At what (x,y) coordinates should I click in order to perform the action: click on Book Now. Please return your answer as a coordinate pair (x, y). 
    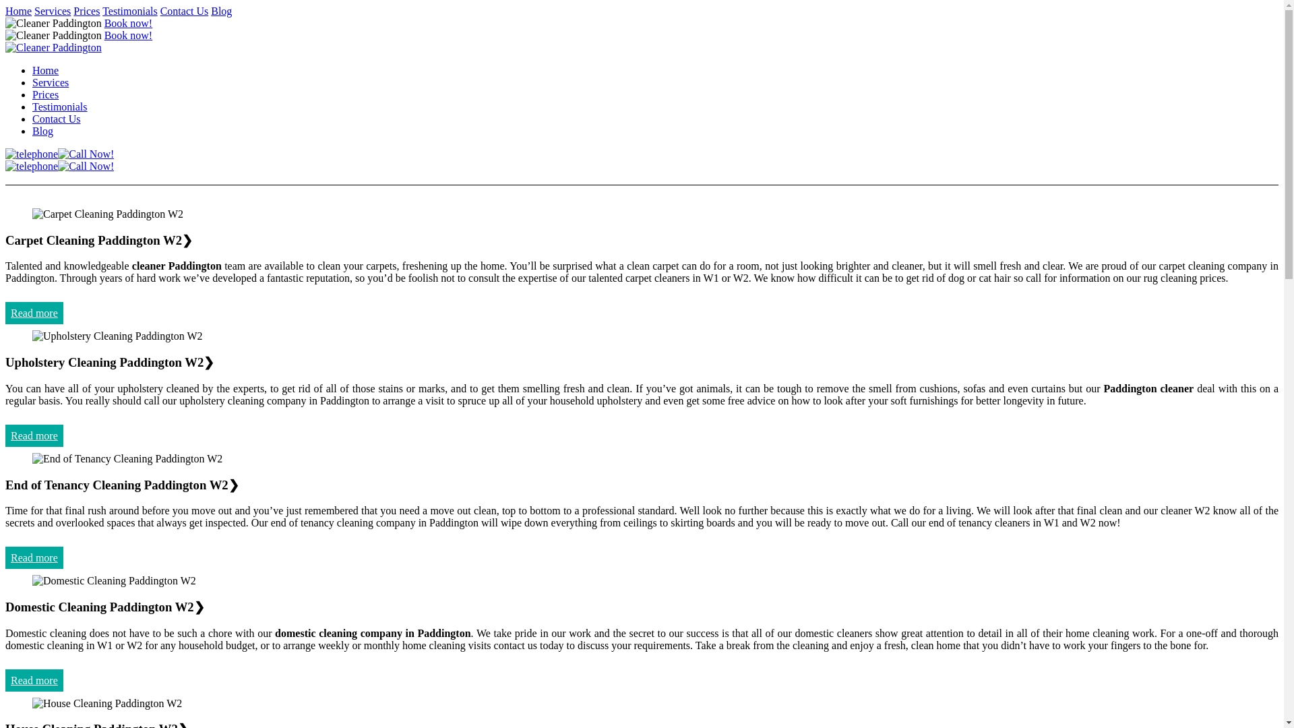
    Looking at the image, I should click on (128, 23).